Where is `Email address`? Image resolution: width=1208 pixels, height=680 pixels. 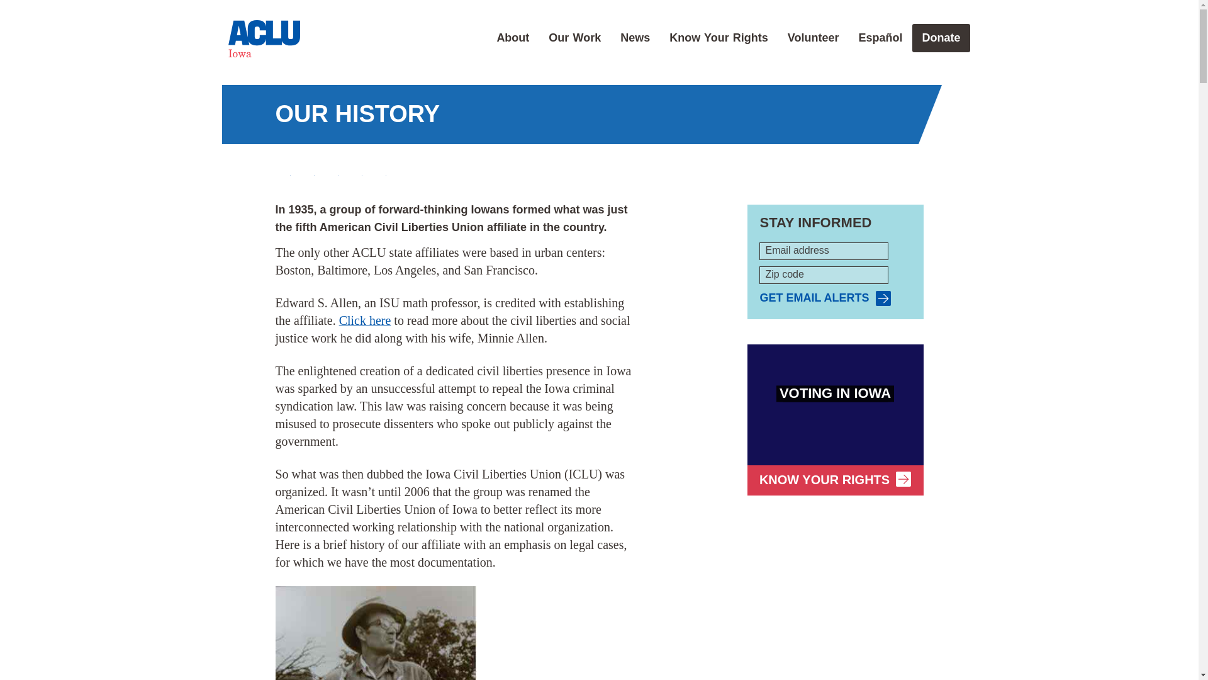
Email address is located at coordinates (824, 251).